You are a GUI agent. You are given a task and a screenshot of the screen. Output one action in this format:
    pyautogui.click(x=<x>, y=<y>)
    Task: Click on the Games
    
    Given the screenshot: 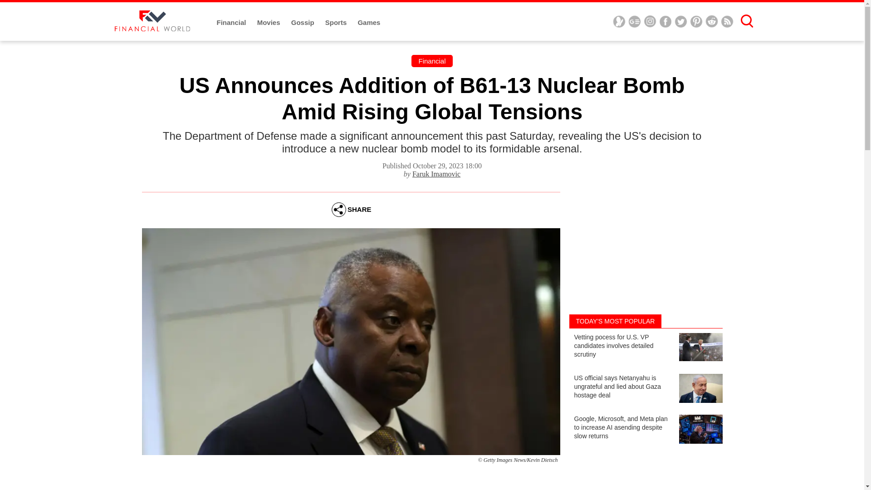 What is the action you would take?
    pyautogui.click(x=368, y=23)
    